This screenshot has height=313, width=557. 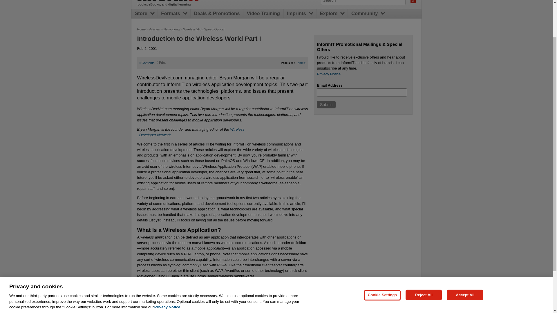 I want to click on Print, so click(x=161, y=63).